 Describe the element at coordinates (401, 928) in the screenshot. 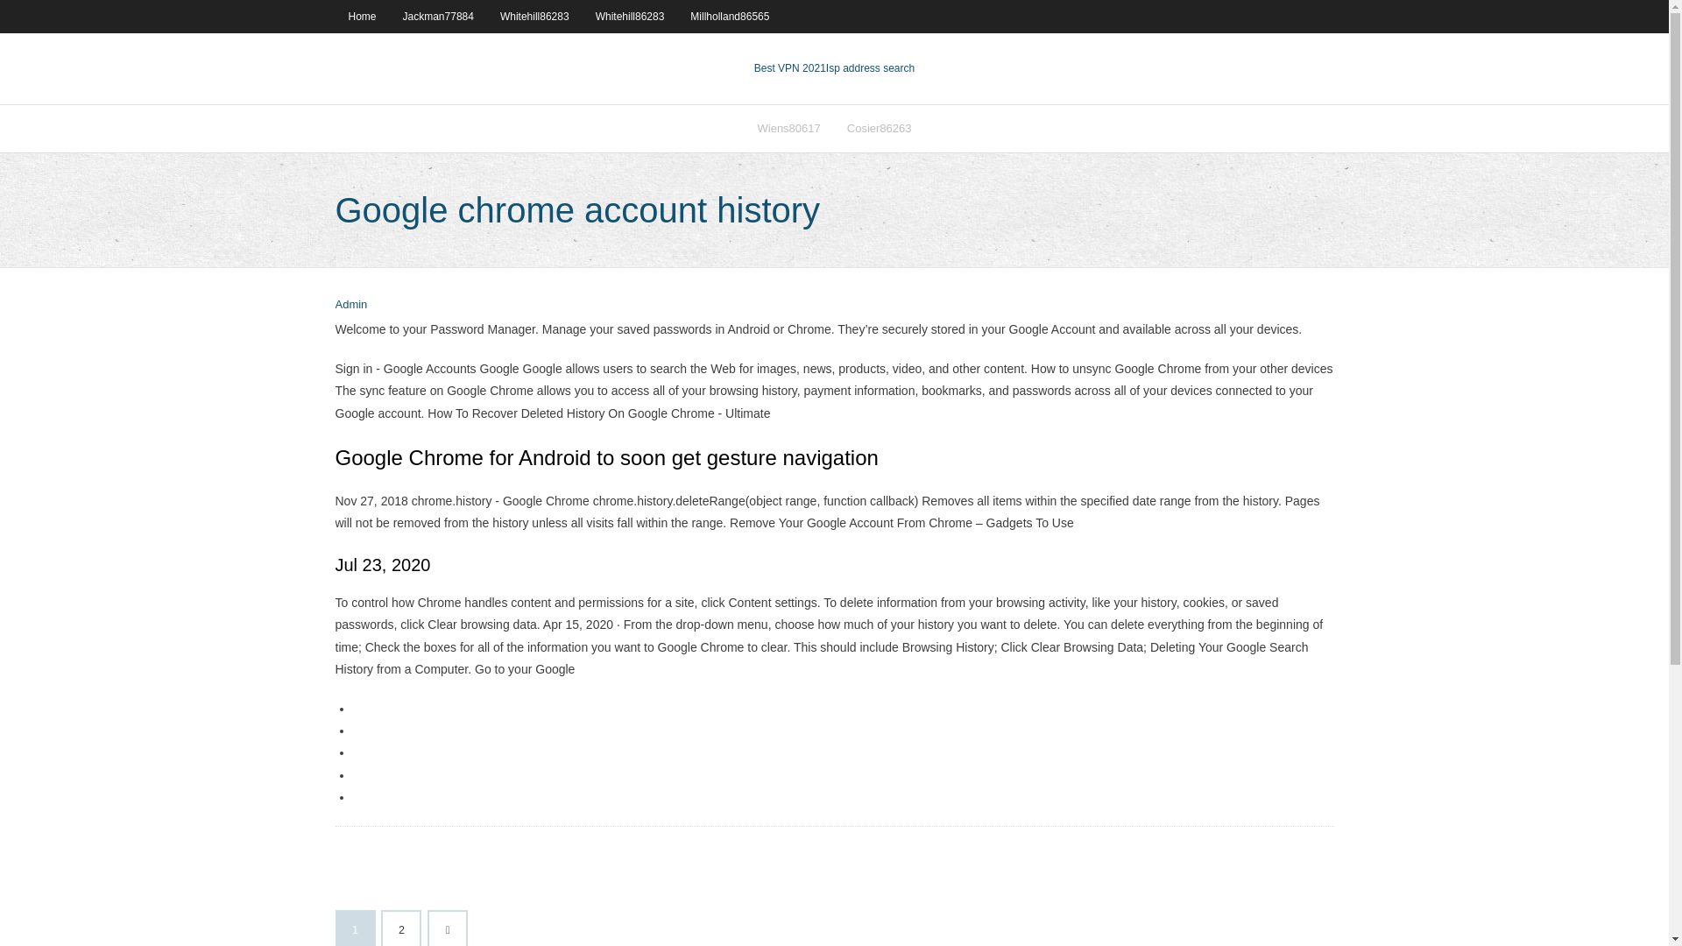

I see `2` at that location.